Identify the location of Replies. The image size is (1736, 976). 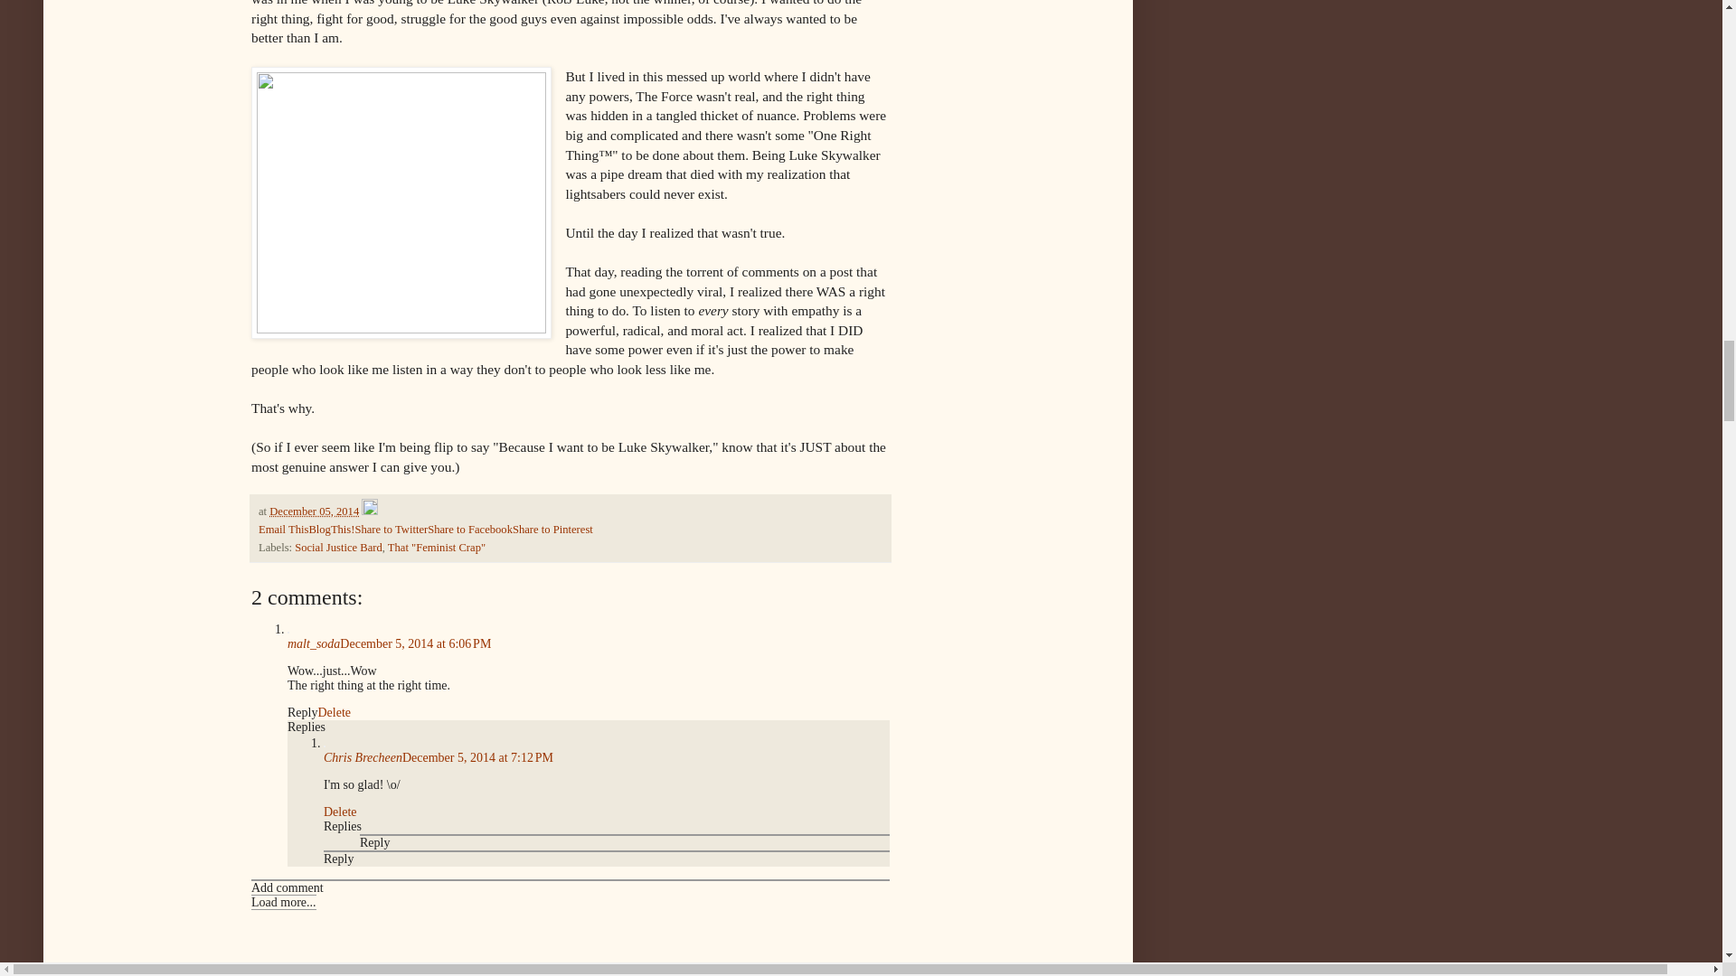
(342, 826).